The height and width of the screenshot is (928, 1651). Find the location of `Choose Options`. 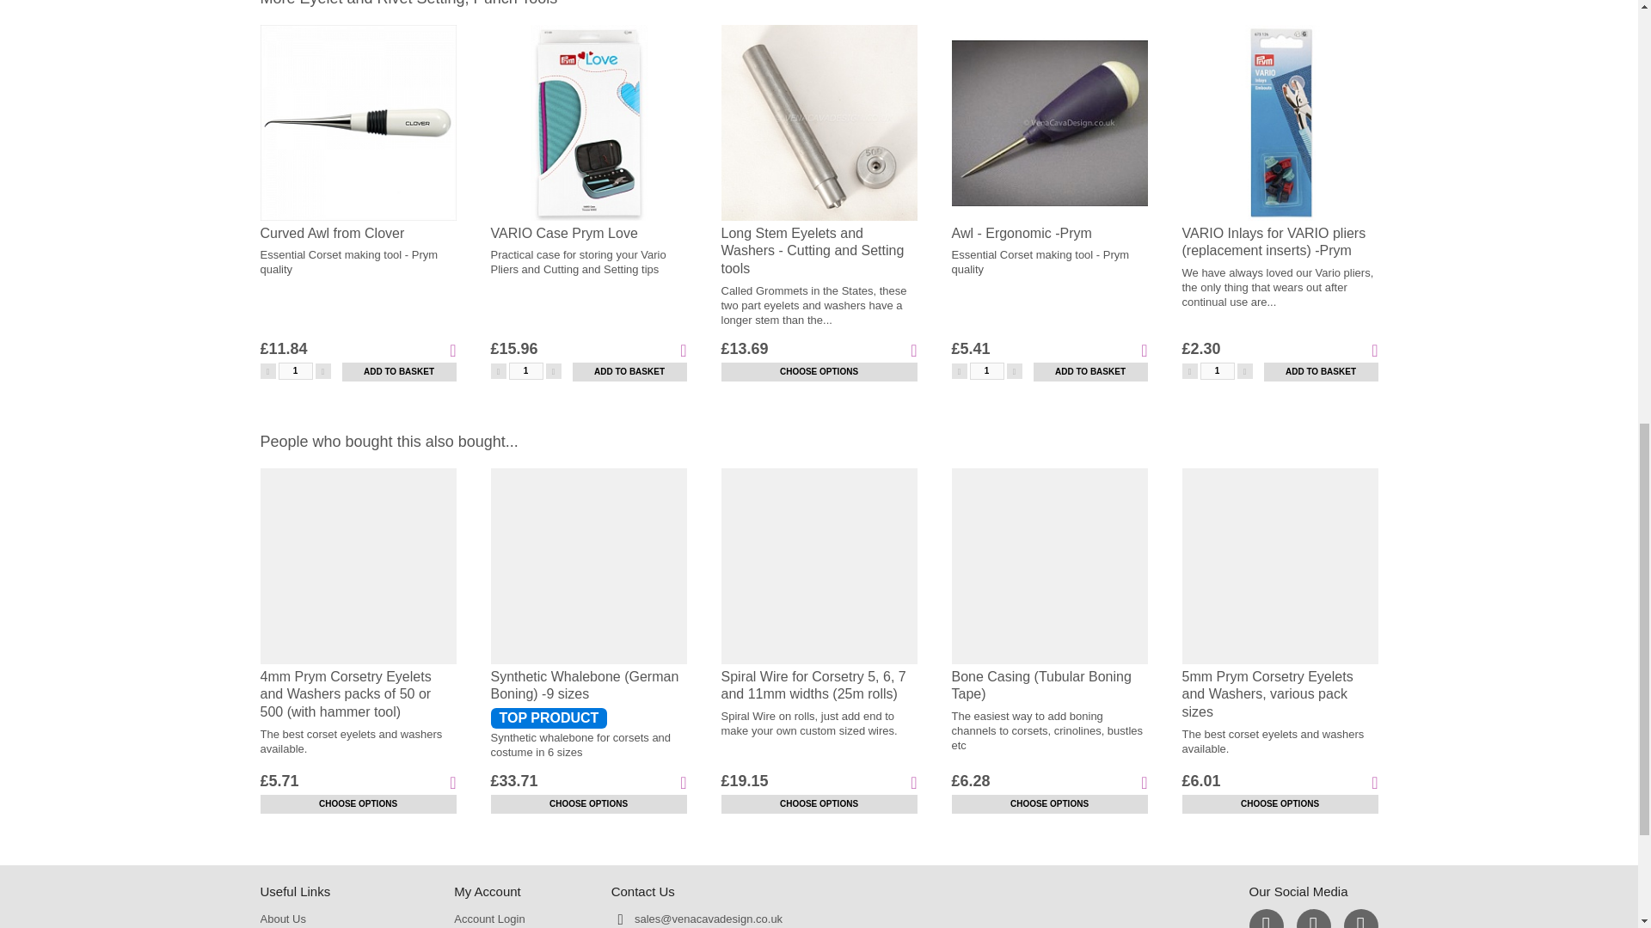

Choose Options is located at coordinates (357, 804).